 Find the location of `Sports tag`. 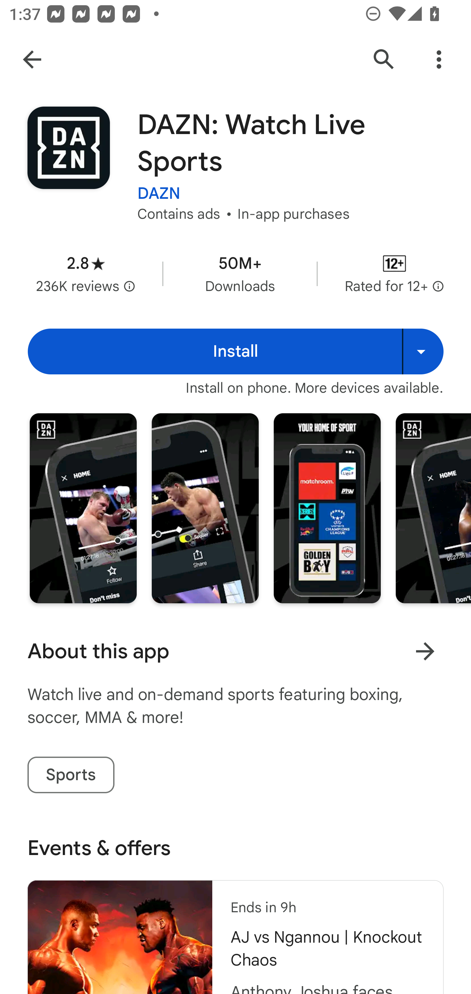

Sports tag is located at coordinates (71, 775).